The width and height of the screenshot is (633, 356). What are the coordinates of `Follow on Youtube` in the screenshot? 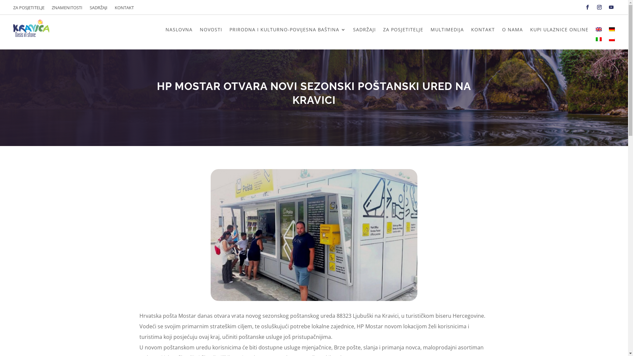 It's located at (611, 7).